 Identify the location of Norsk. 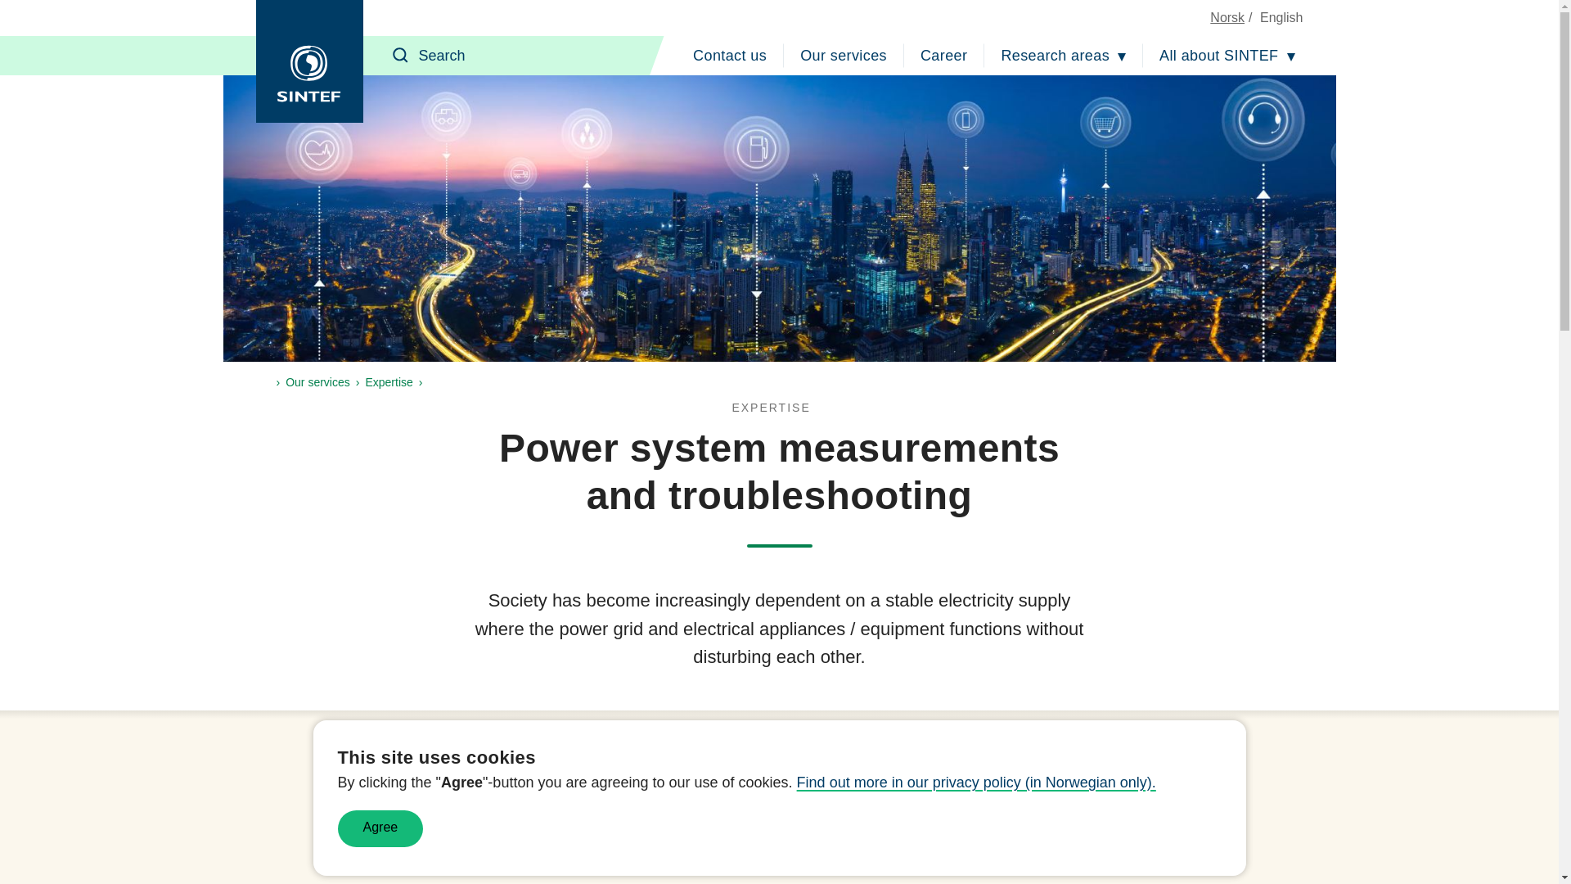
(1227, 17).